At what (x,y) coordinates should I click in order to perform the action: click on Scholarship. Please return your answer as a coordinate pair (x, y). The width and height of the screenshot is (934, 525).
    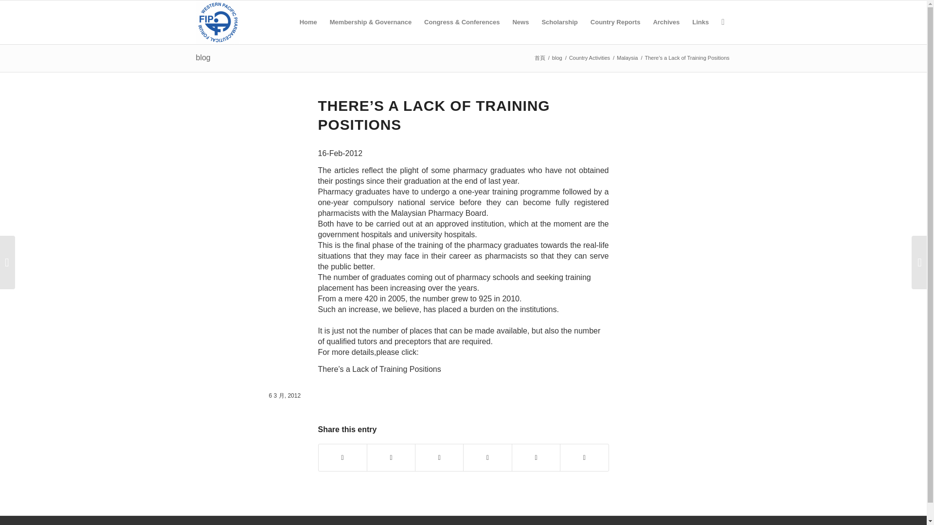
    Looking at the image, I should click on (559, 22).